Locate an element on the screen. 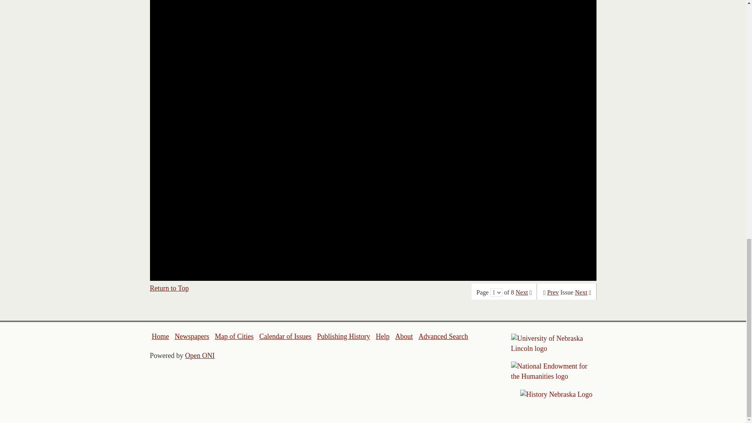 This screenshot has width=752, height=423. Return to Top is located at coordinates (169, 288).